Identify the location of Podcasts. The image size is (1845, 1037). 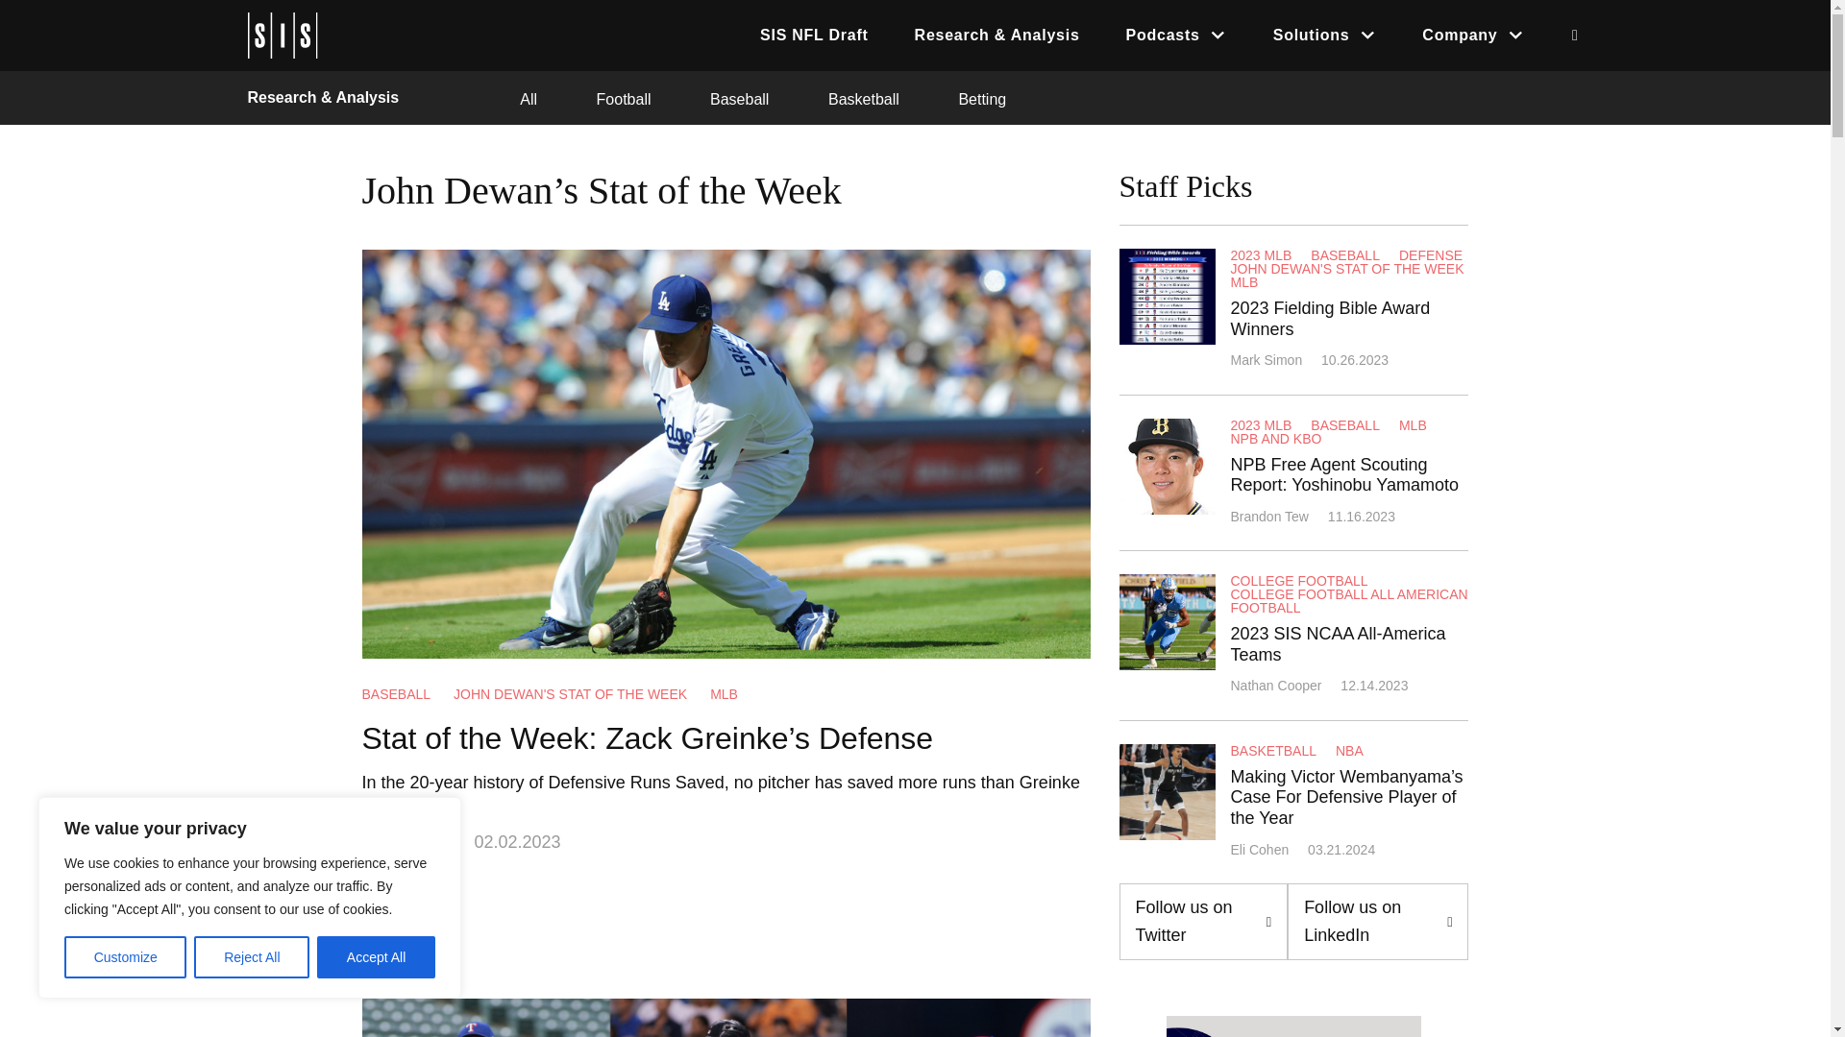
(1176, 35).